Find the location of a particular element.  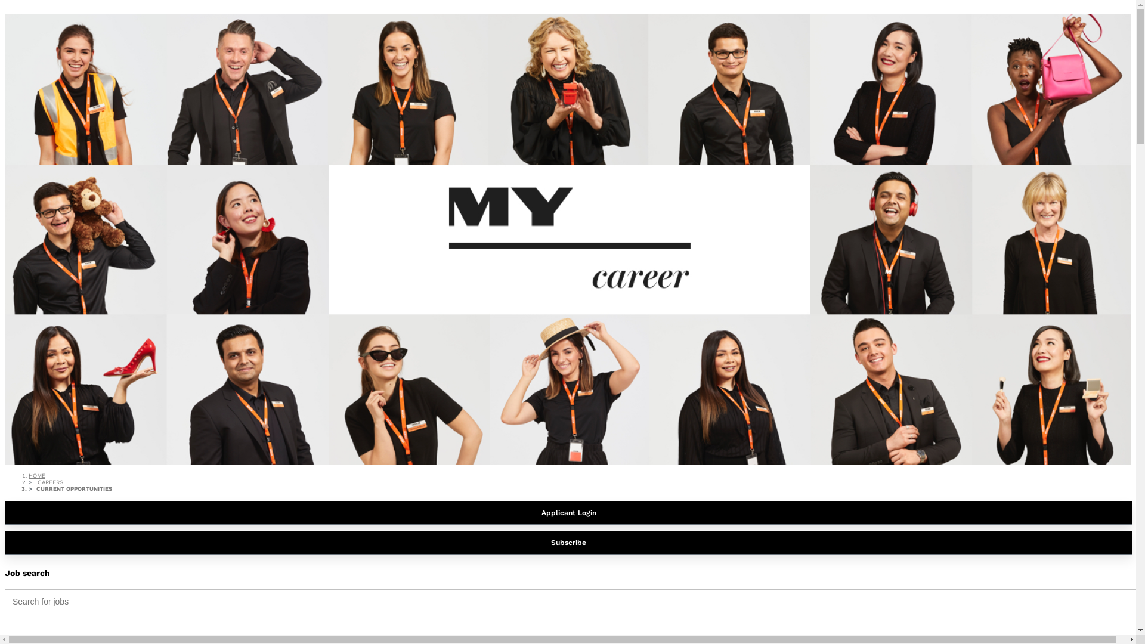

Subscribe is located at coordinates (569, 543).